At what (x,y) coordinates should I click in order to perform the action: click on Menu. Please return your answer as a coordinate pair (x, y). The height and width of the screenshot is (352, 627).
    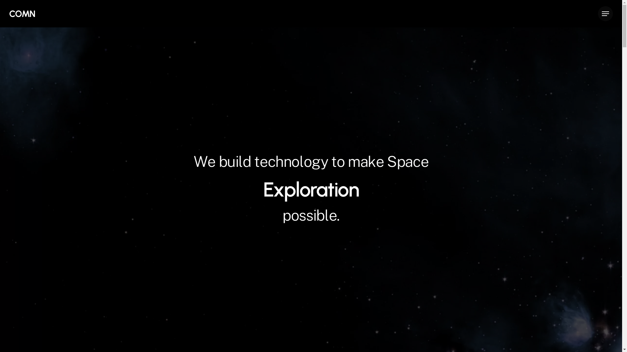
    Looking at the image, I should click on (605, 14).